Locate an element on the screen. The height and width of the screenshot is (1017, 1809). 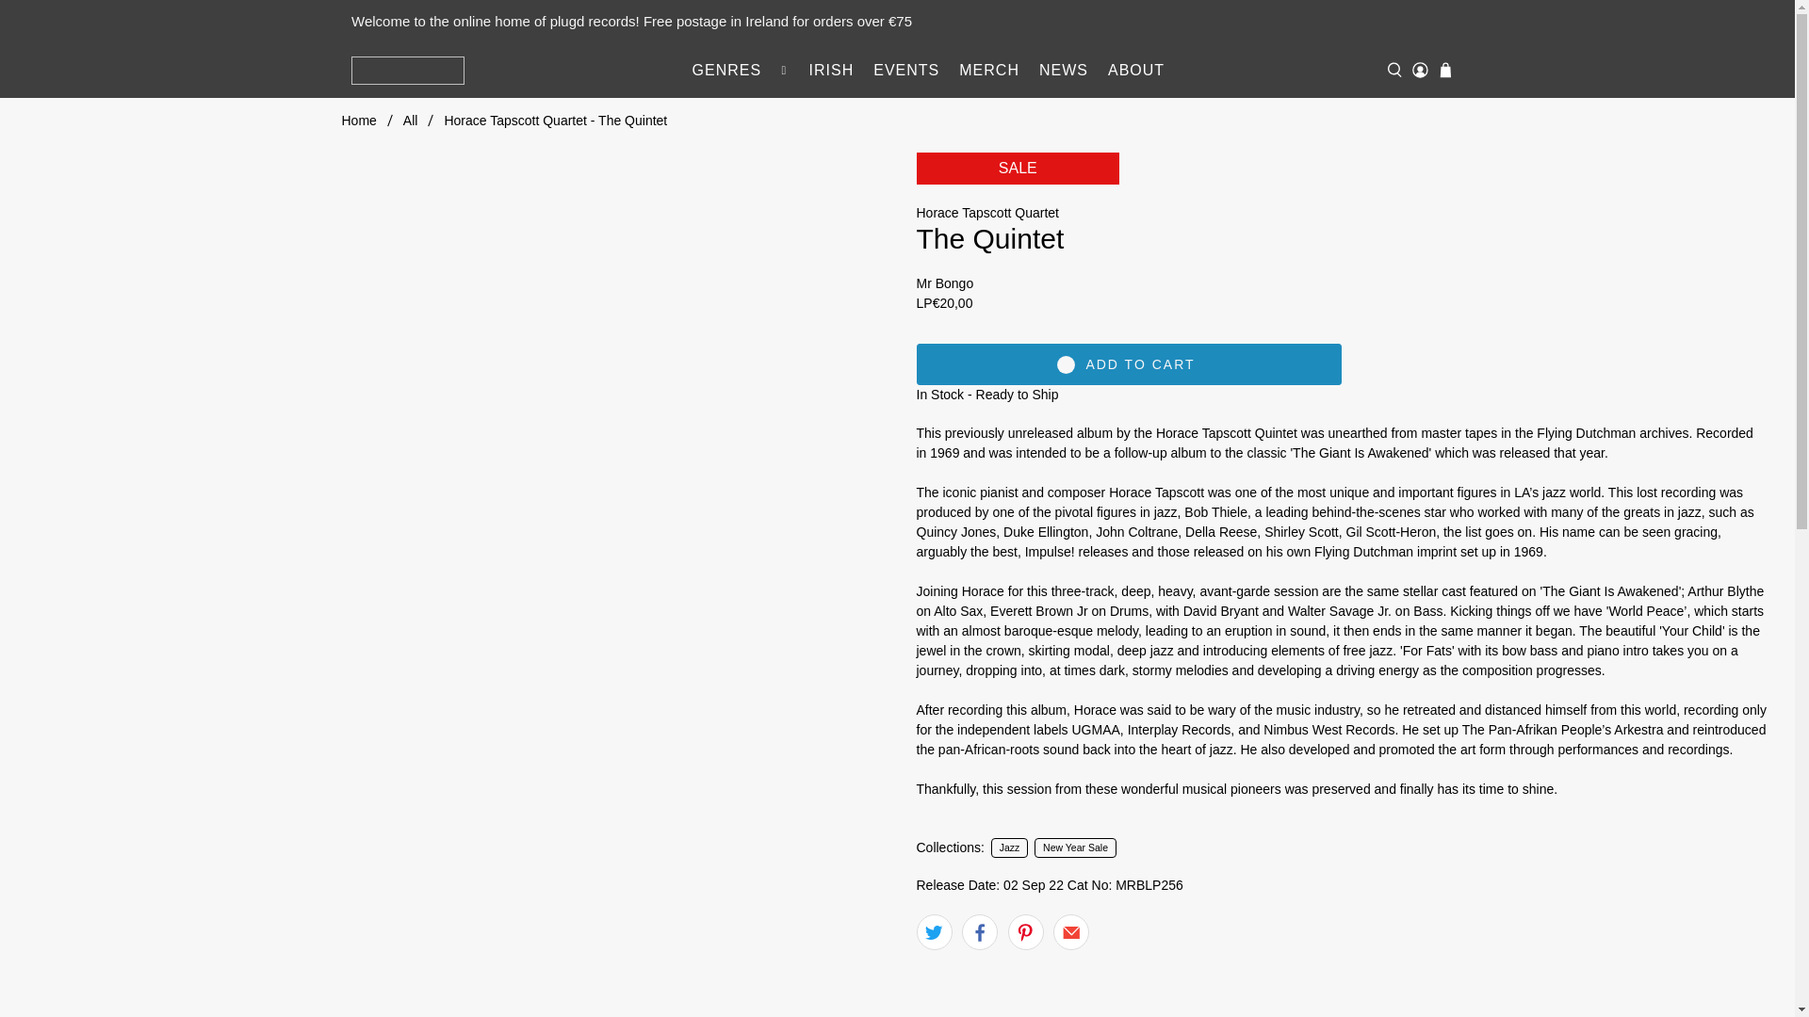
plugd is located at coordinates (407, 70).